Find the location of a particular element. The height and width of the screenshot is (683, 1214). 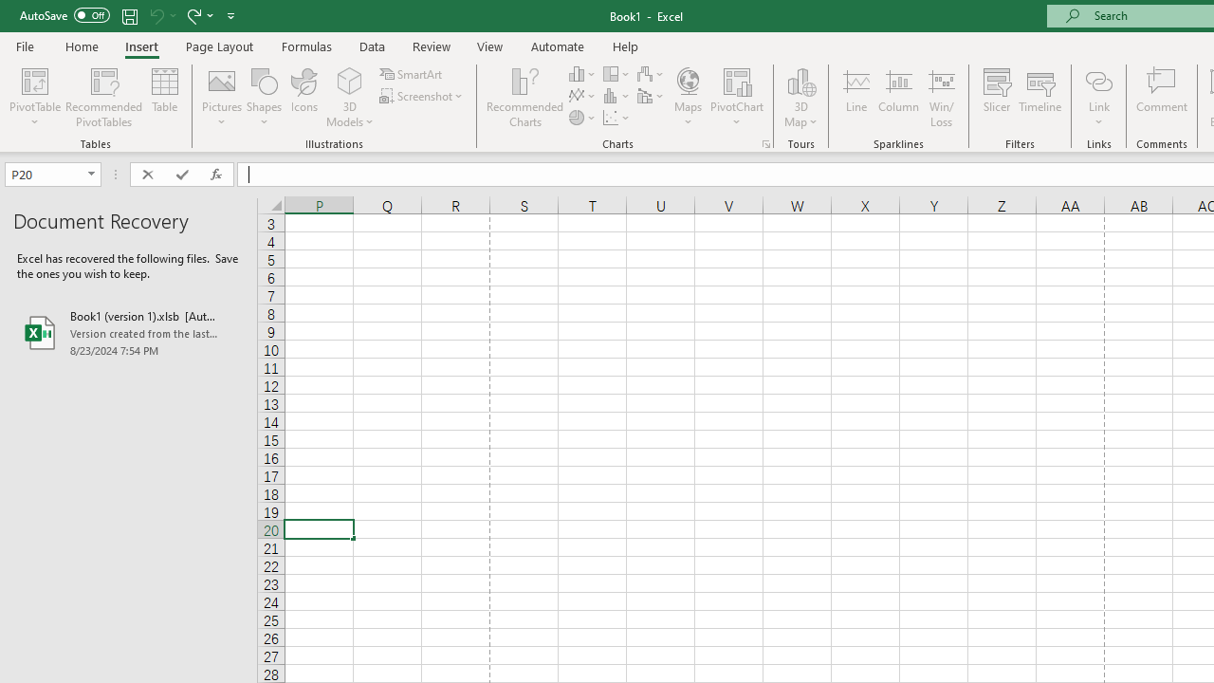

PivotTable is located at coordinates (34, 80).